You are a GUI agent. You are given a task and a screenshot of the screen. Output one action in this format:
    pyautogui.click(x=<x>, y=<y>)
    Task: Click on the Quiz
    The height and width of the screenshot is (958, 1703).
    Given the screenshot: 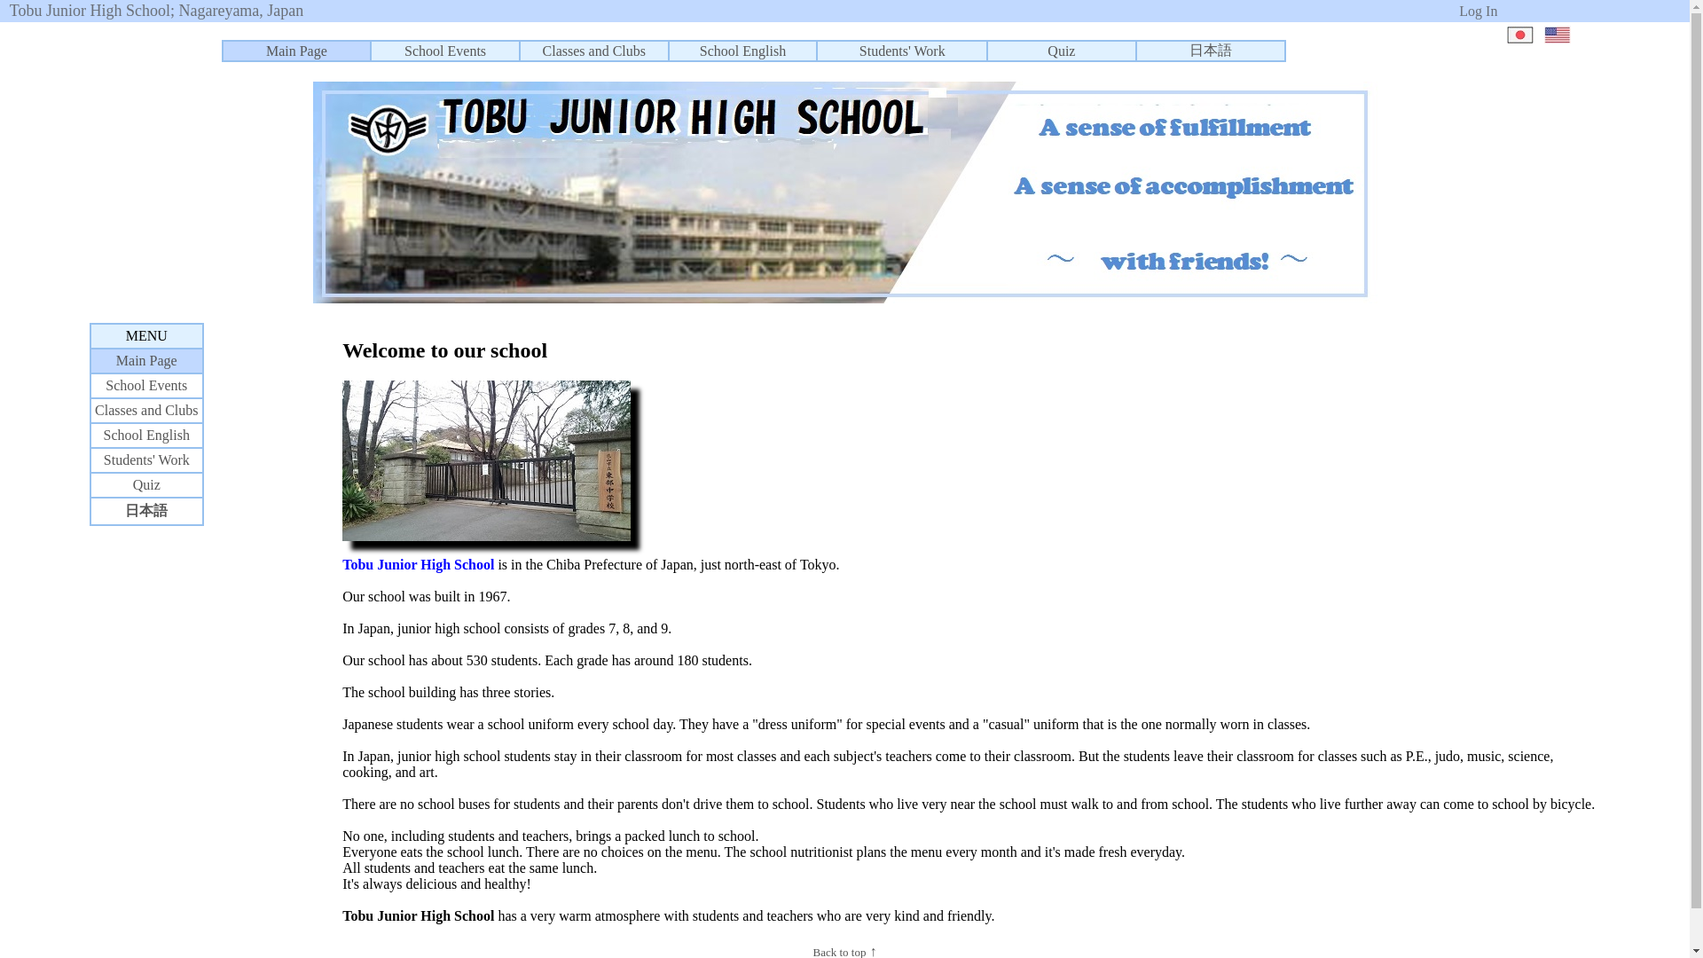 What is the action you would take?
    pyautogui.click(x=1061, y=50)
    